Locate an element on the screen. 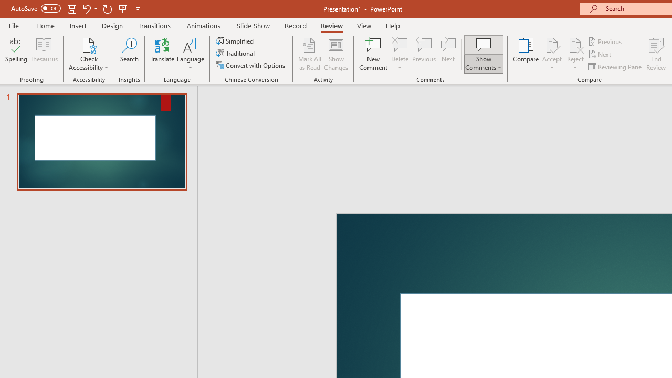  References is located at coordinates (362, 44).